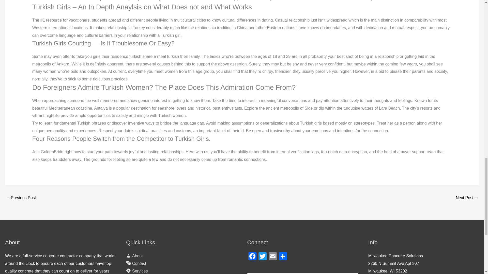 The image size is (488, 274). I want to click on Twitter, so click(262, 257).